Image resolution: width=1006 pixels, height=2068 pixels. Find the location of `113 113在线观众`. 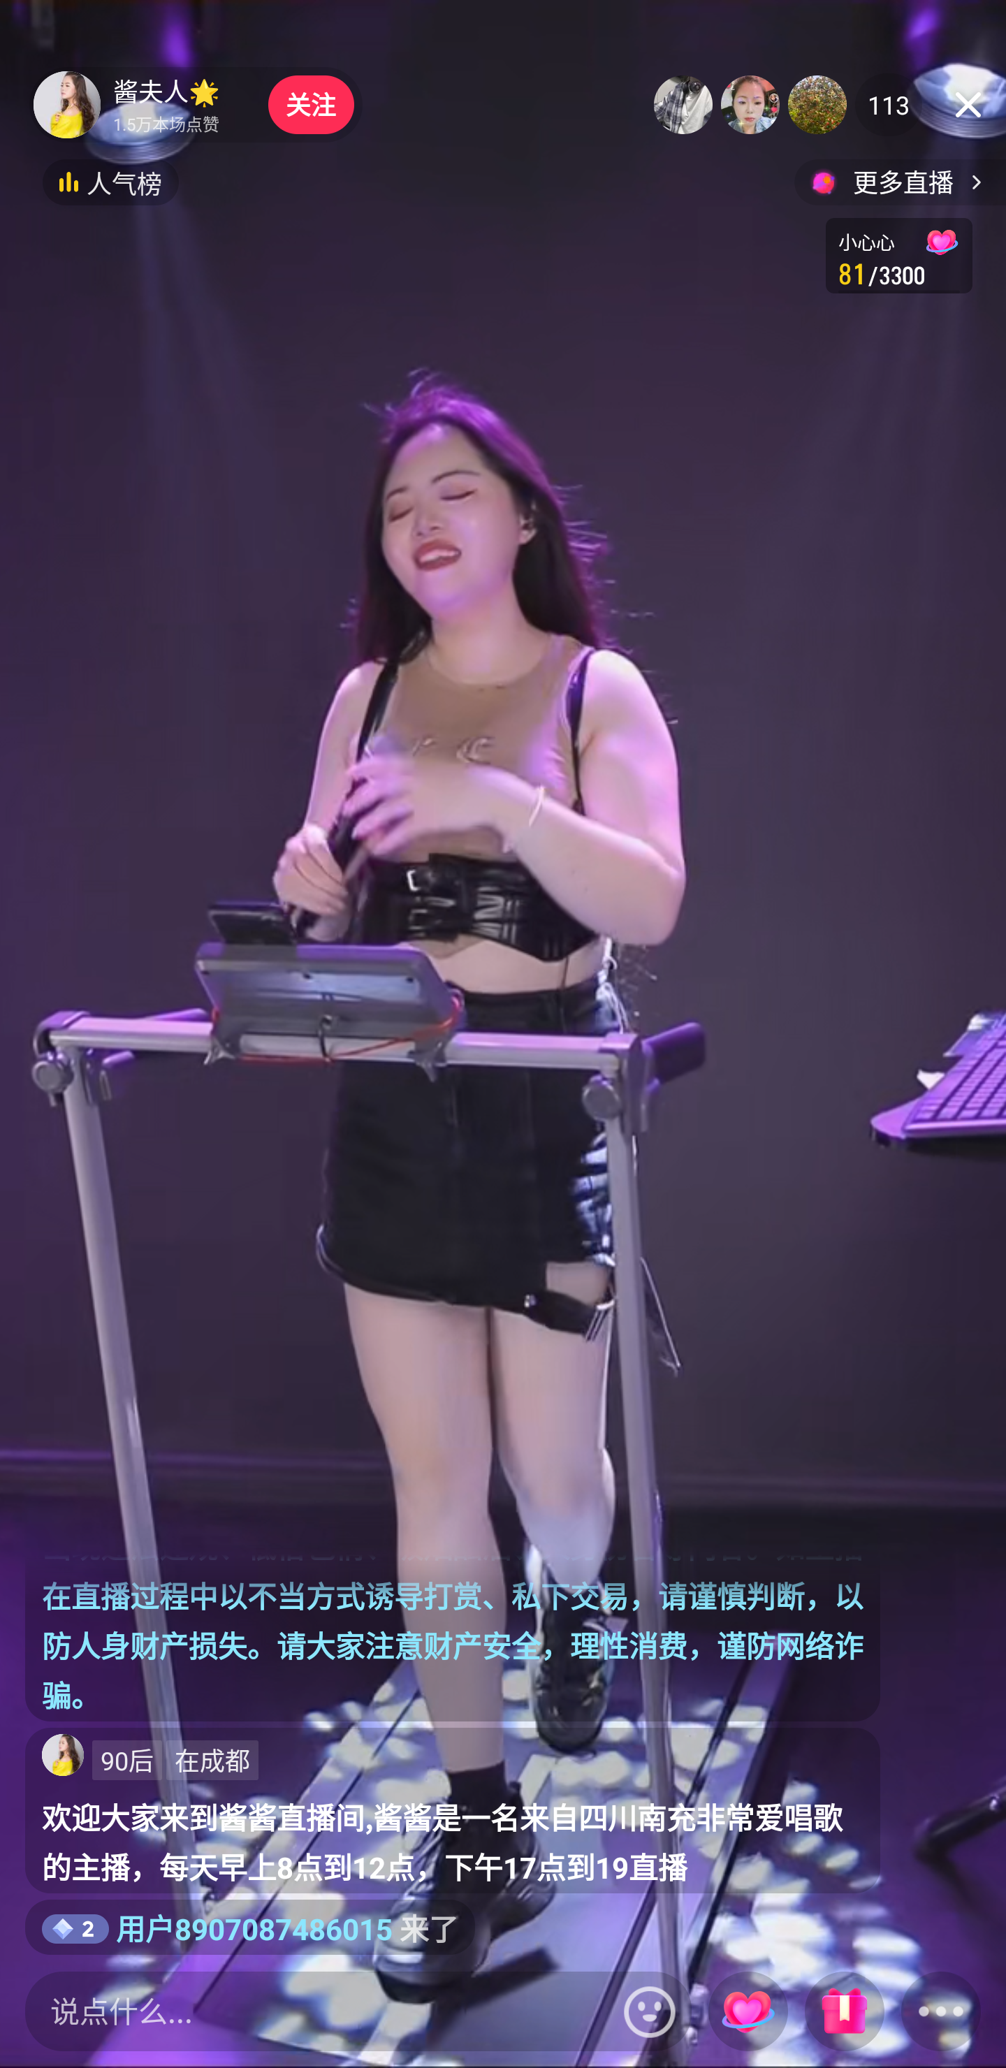

113 113在线观众 is located at coordinates (889, 104).